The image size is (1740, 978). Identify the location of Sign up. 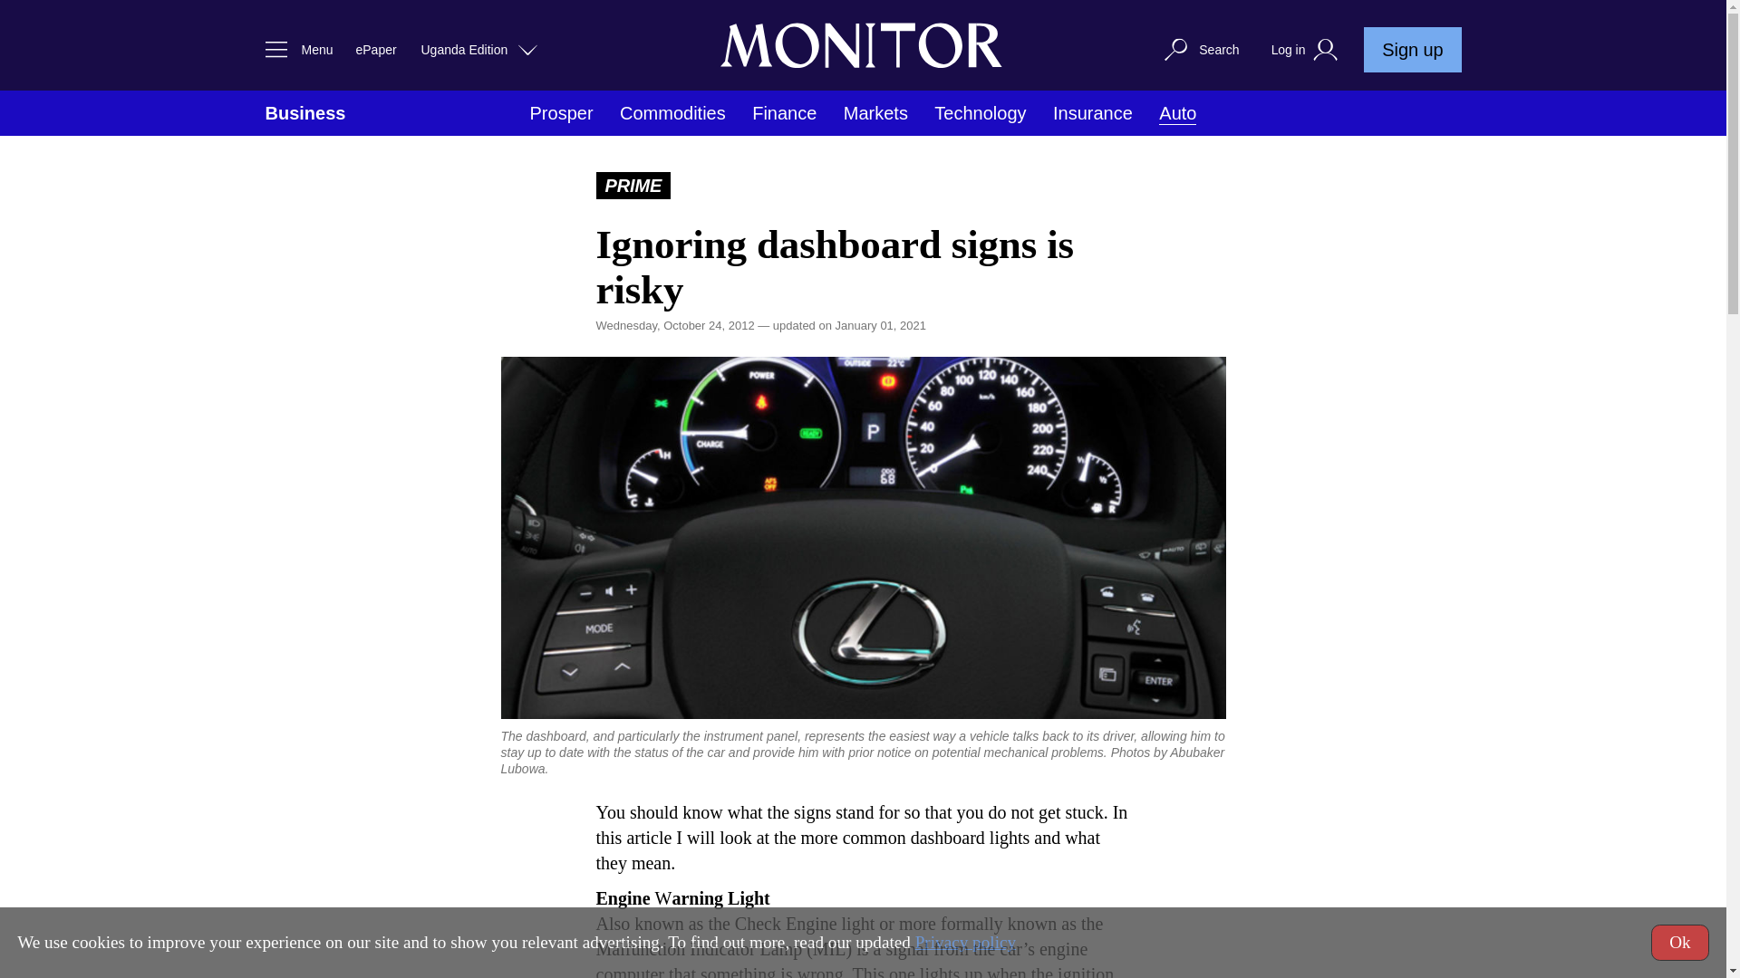
(1412, 49).